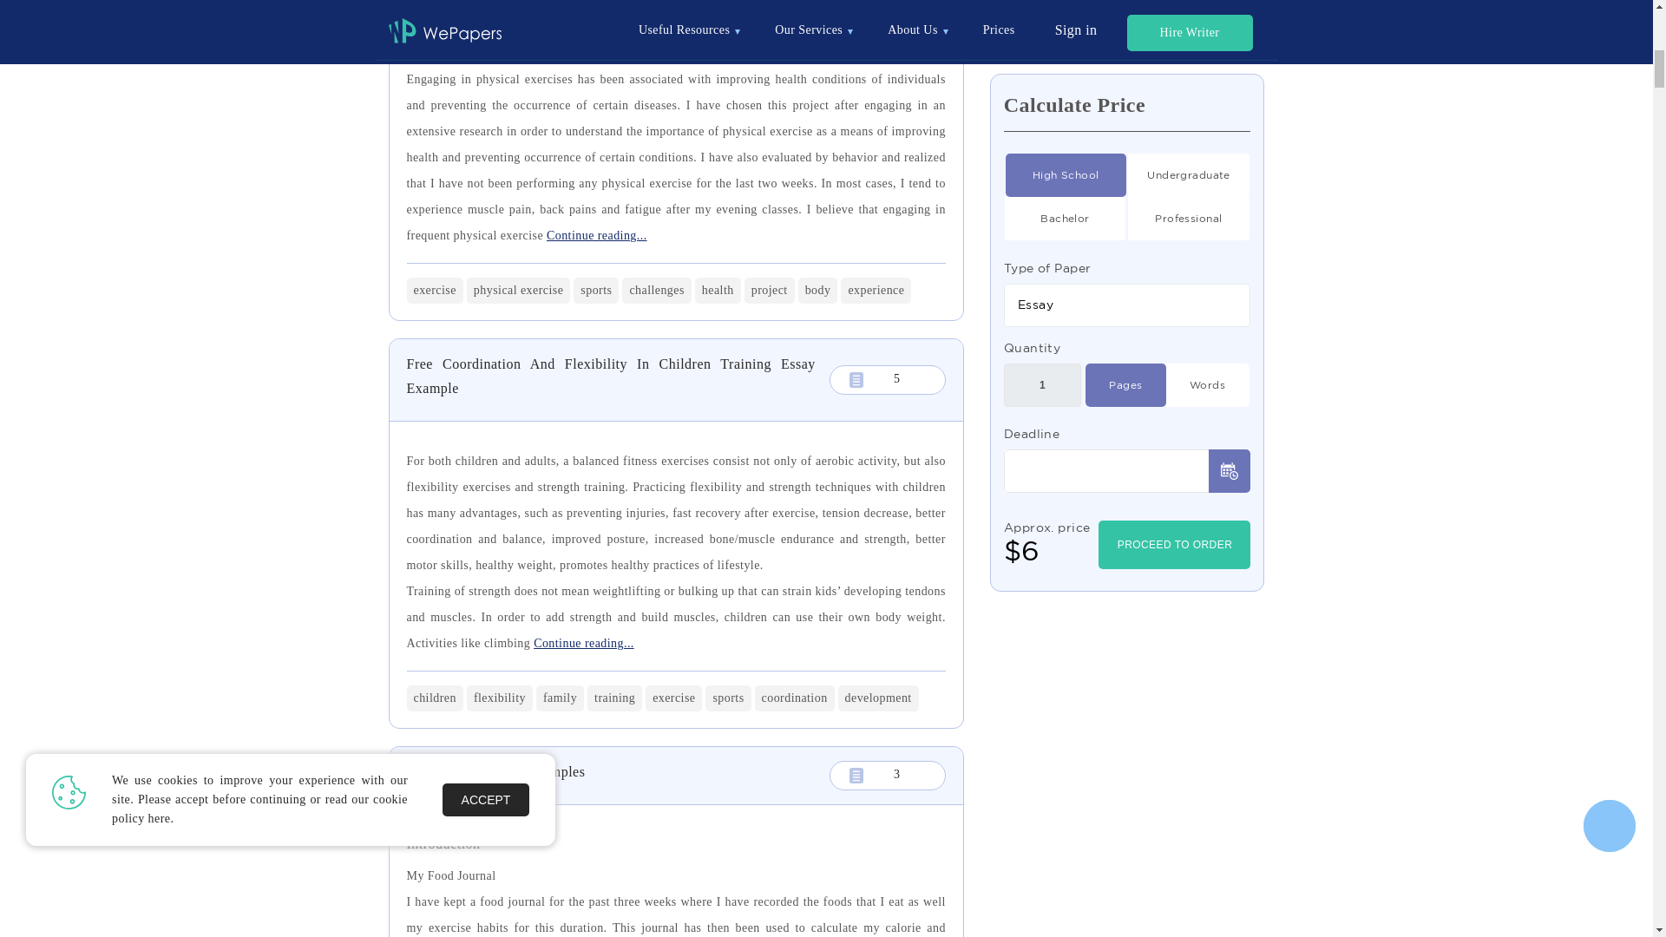 The width and height of the screenshot is (1666, 937). I want to click on 1, so click(1043, 286).